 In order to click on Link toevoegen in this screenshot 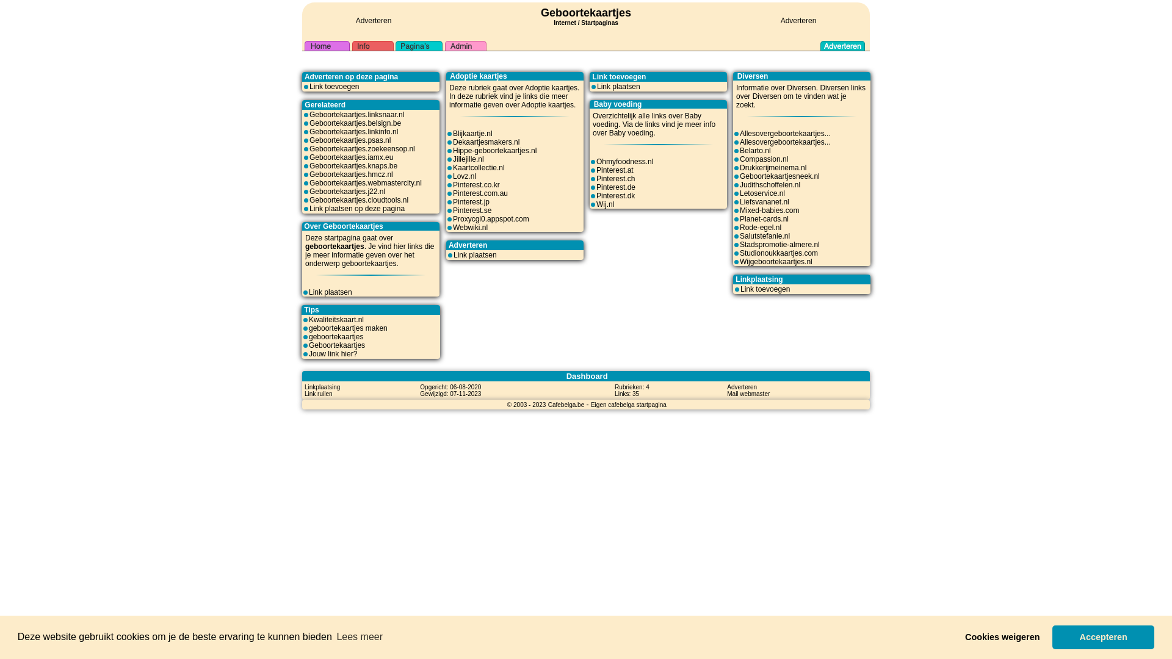, I will do `click(334, 87)`.